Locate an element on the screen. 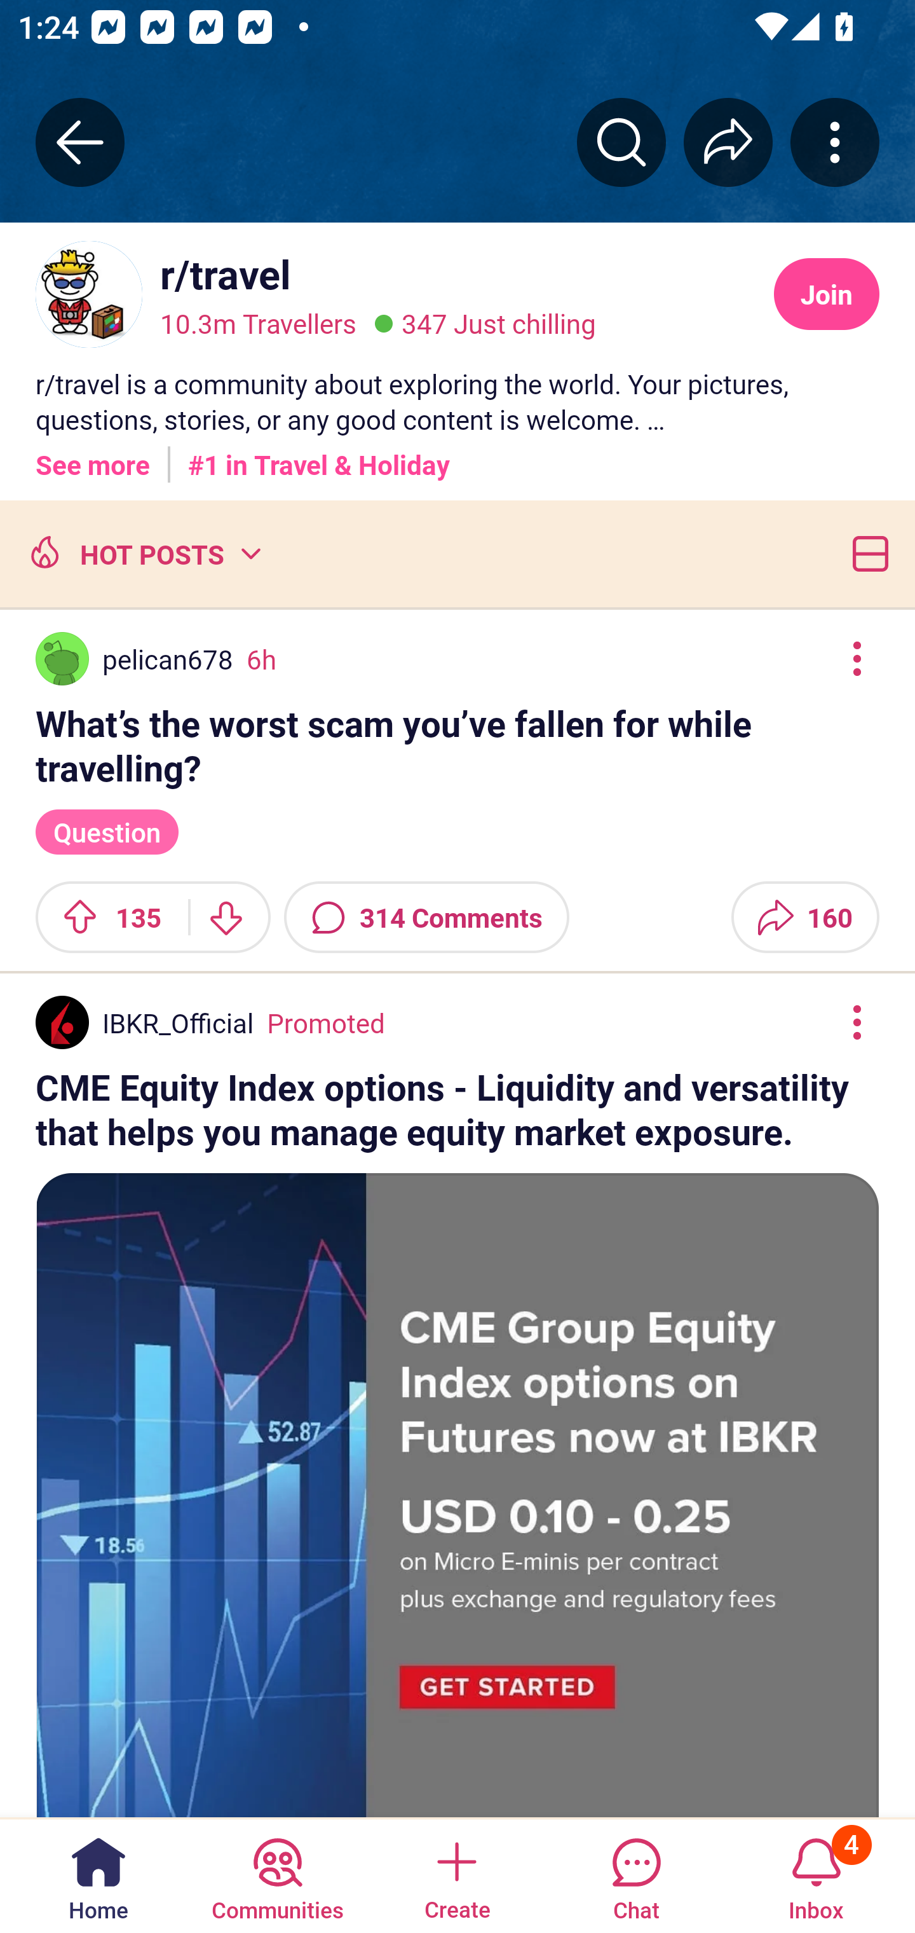 This screenshot has height=1933, width=915. Inbox, has 4 notifications 4 Inbox is located at coordinates (816, 1875).